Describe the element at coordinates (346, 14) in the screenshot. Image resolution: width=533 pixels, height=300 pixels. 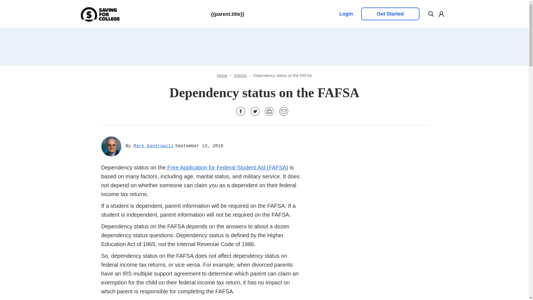
I see `Login` at that location.